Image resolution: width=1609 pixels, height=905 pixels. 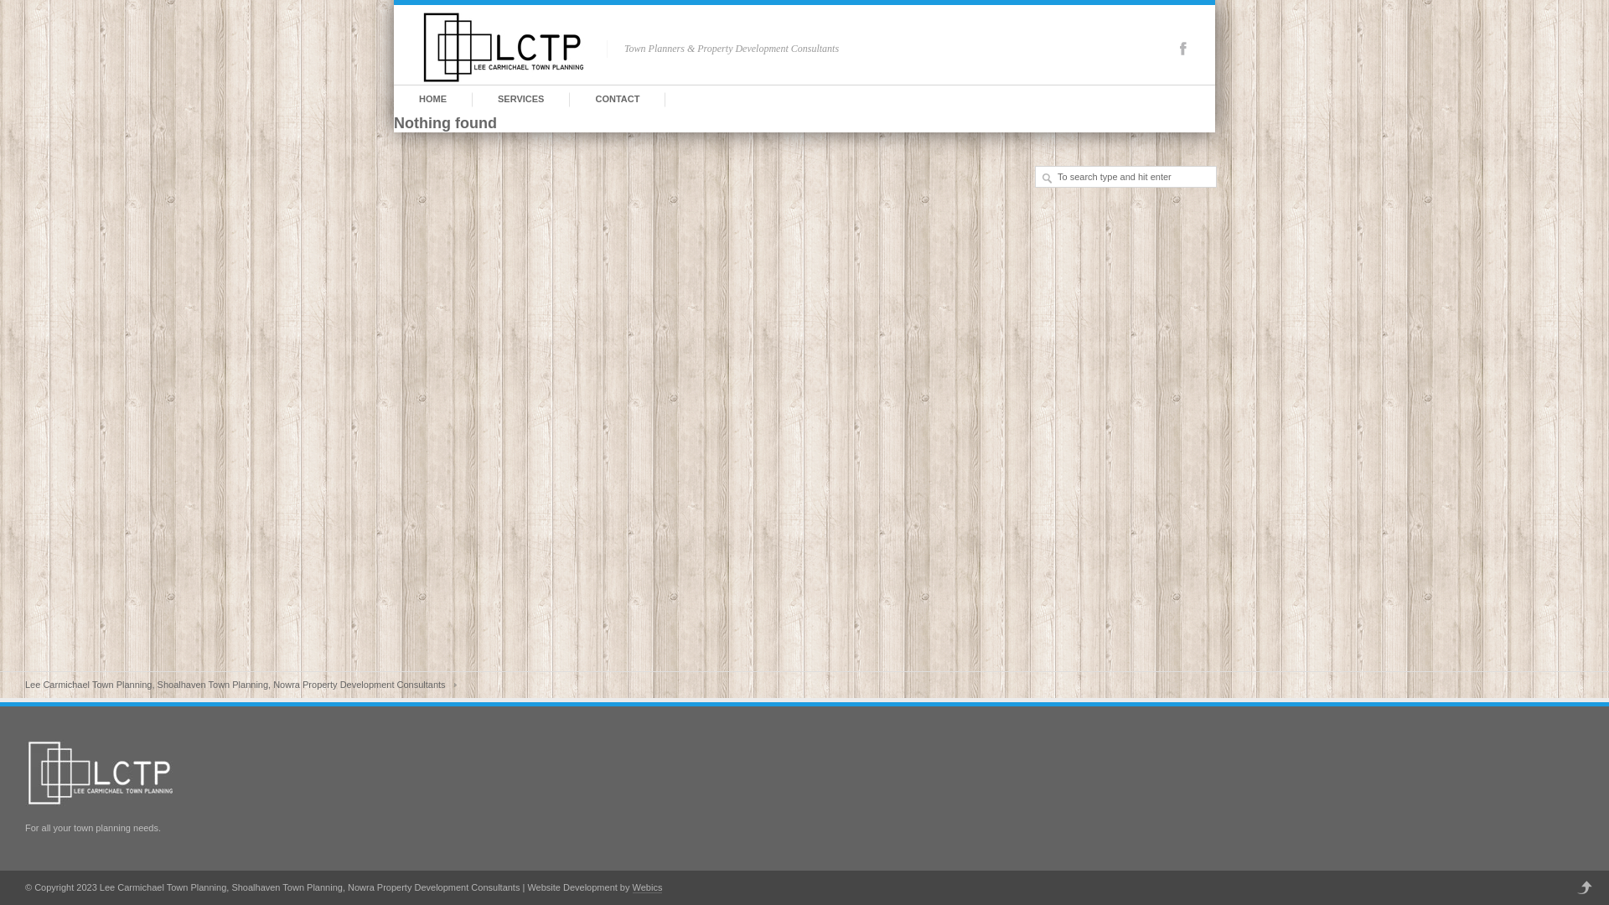 What do you see at coordinates (617, 99) in the screenshot?
I see `CONTACT` at bounding box center [617, 99].